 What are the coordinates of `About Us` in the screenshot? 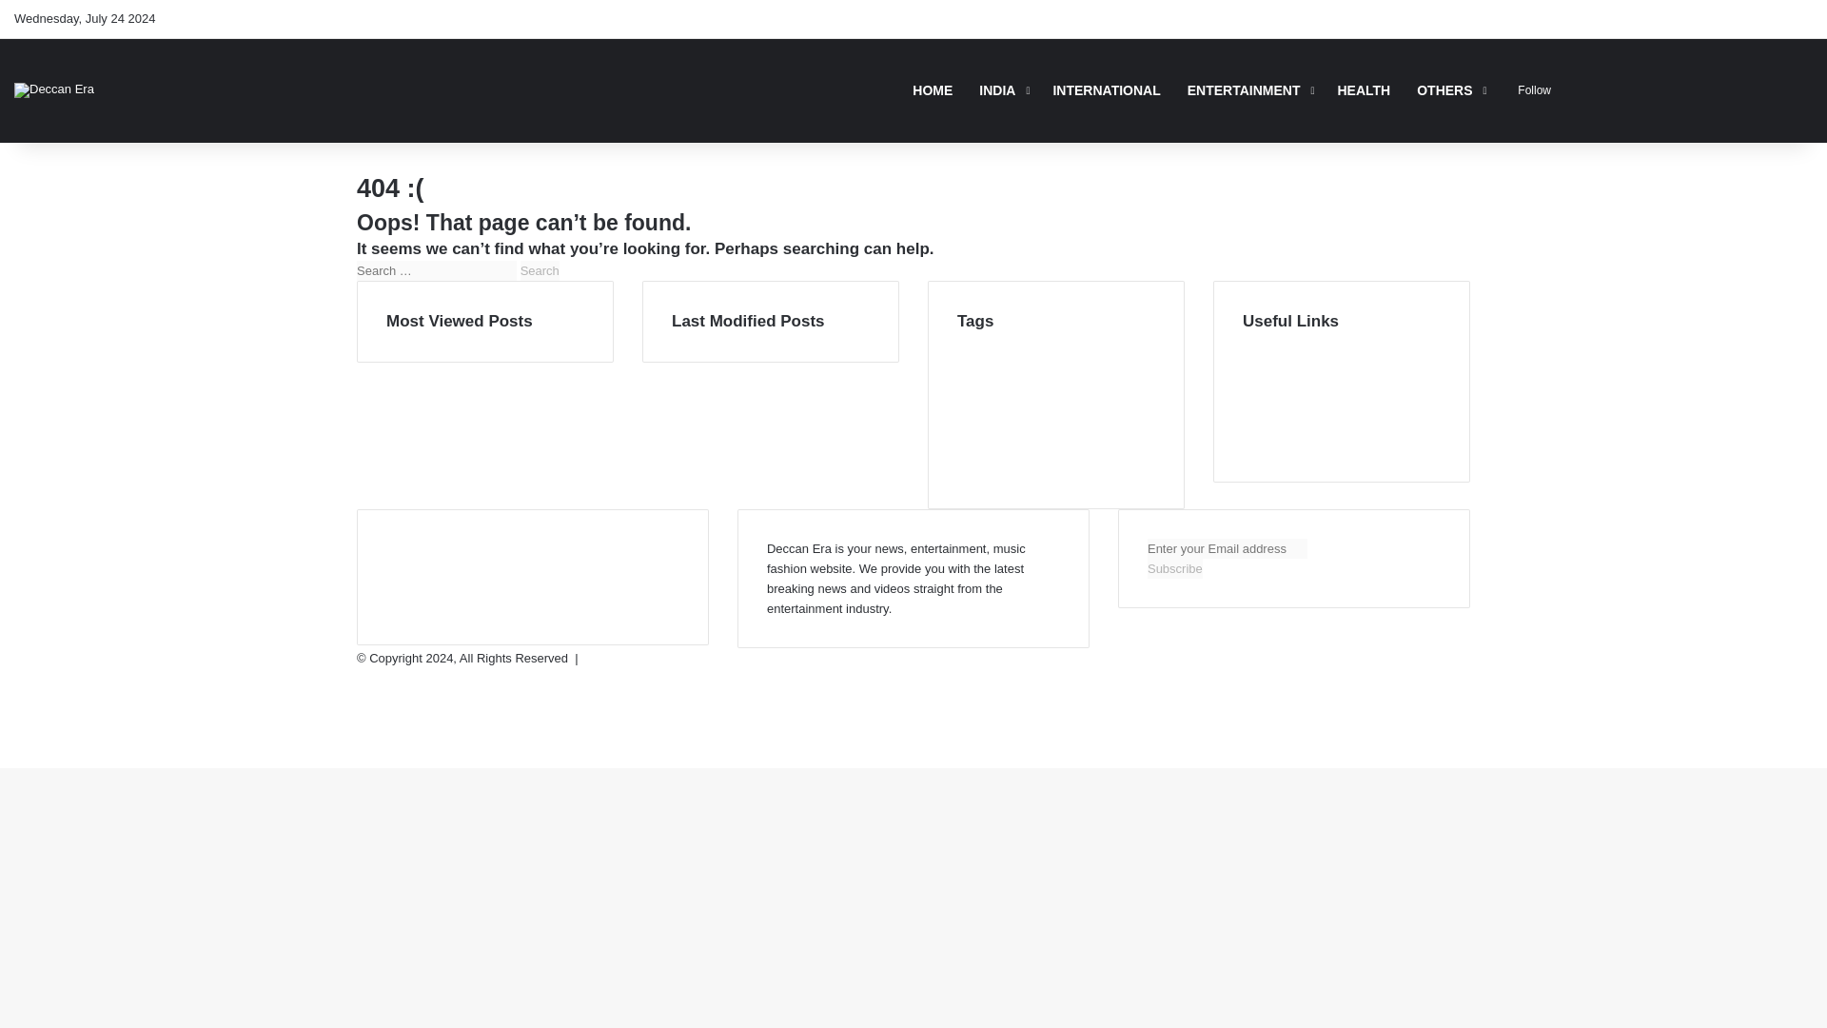 It's located at (1267, 362).